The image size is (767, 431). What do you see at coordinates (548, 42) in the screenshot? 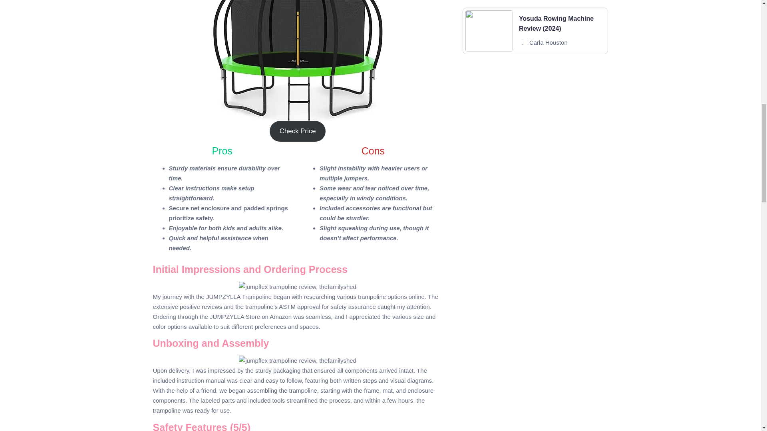
I see `Posts by Carla Houston` at bounding box center [548, 42].